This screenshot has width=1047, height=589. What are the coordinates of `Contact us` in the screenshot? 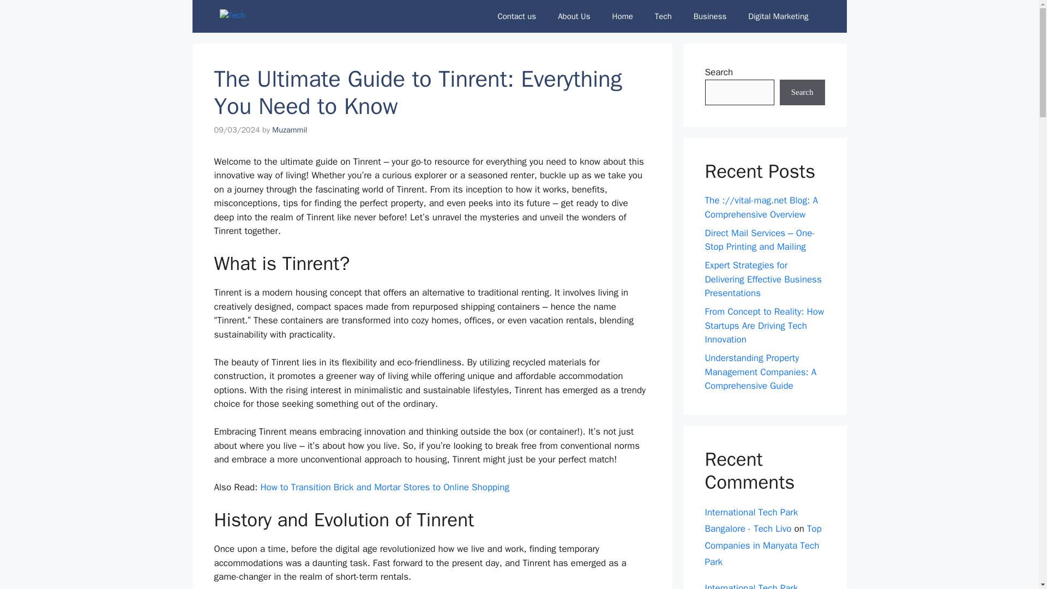 It's located at (516, 16).